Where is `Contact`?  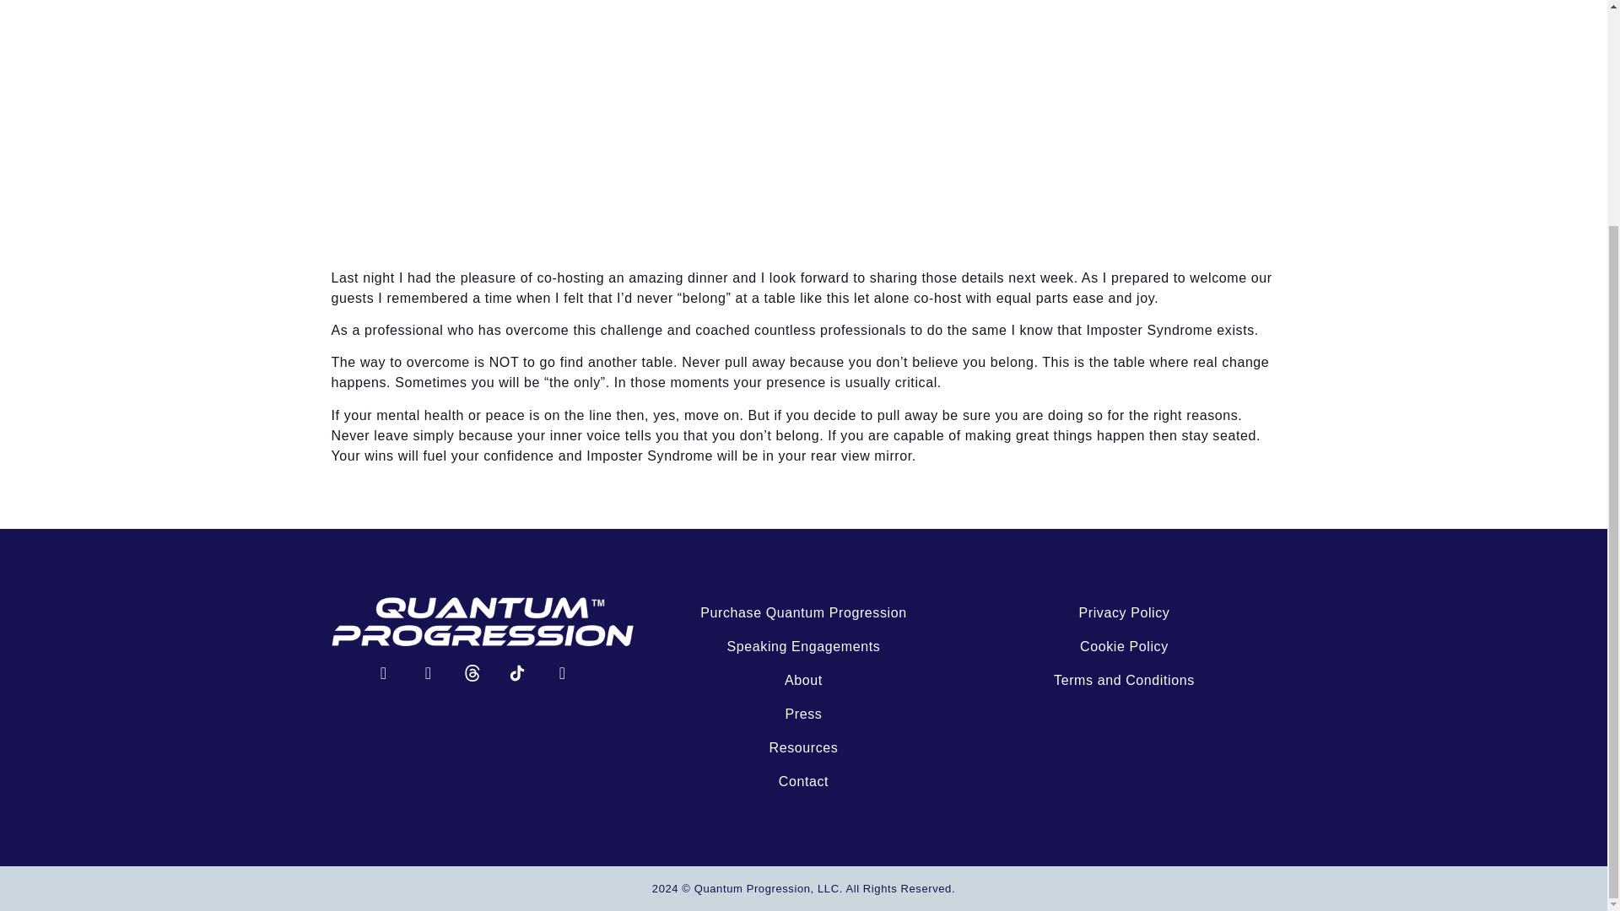 Contact is located at coordinates (803, 782).